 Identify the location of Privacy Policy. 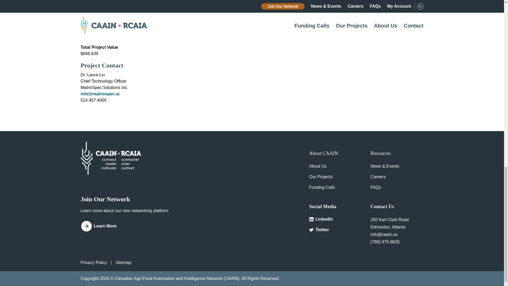
(93, 262).